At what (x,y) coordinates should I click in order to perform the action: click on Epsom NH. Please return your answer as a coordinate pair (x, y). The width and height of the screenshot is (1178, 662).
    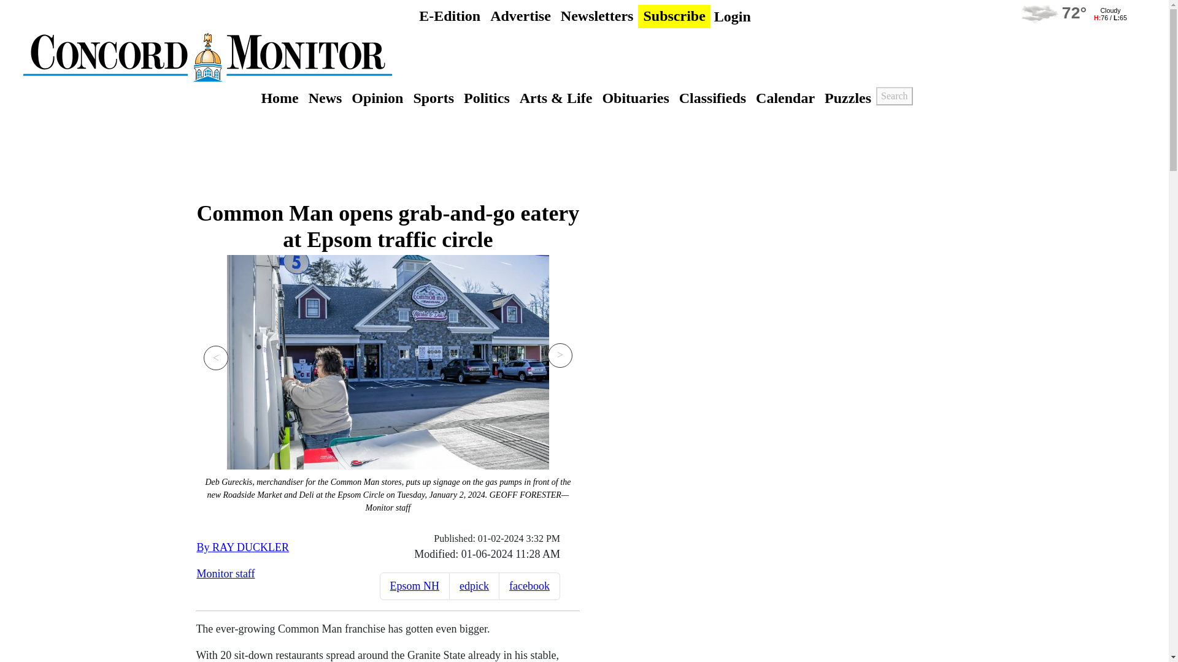
    Looking at the image, I should click on (415, 586).